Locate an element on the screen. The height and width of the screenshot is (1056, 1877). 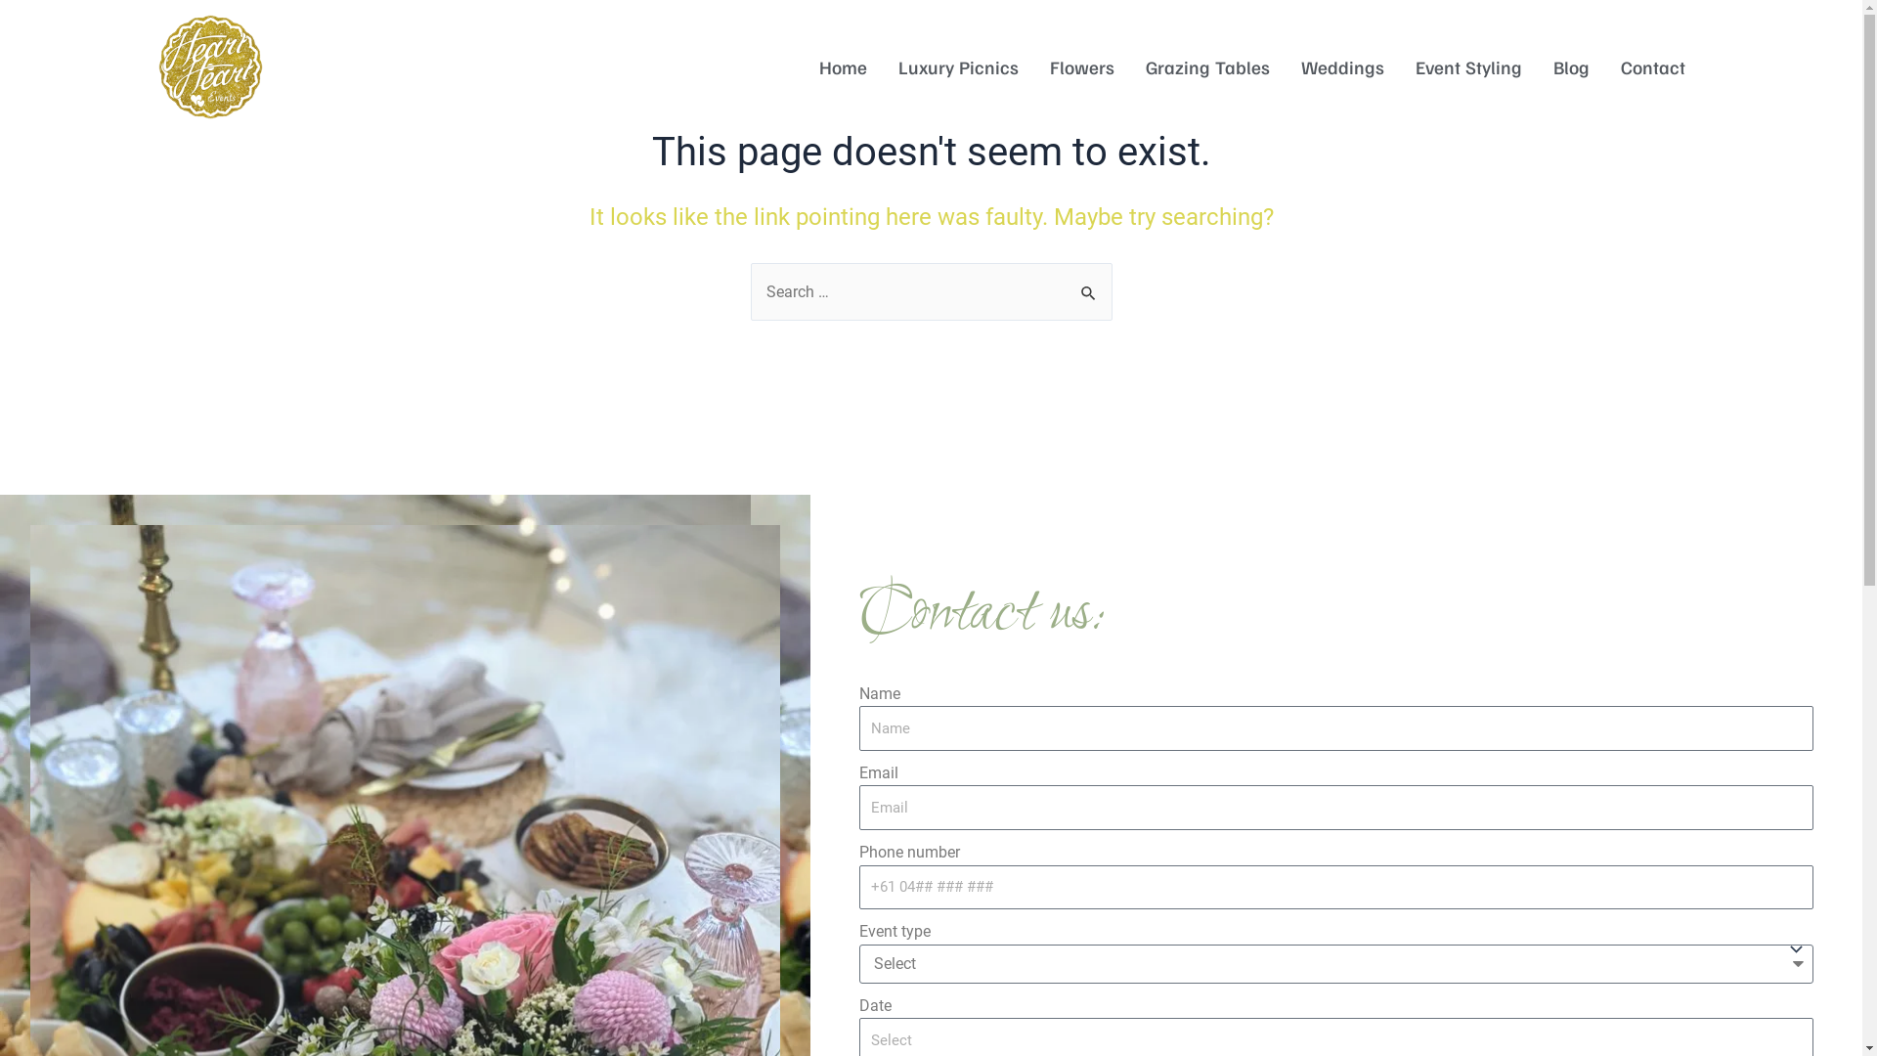
Blog is located at coordinates (1572, 67).